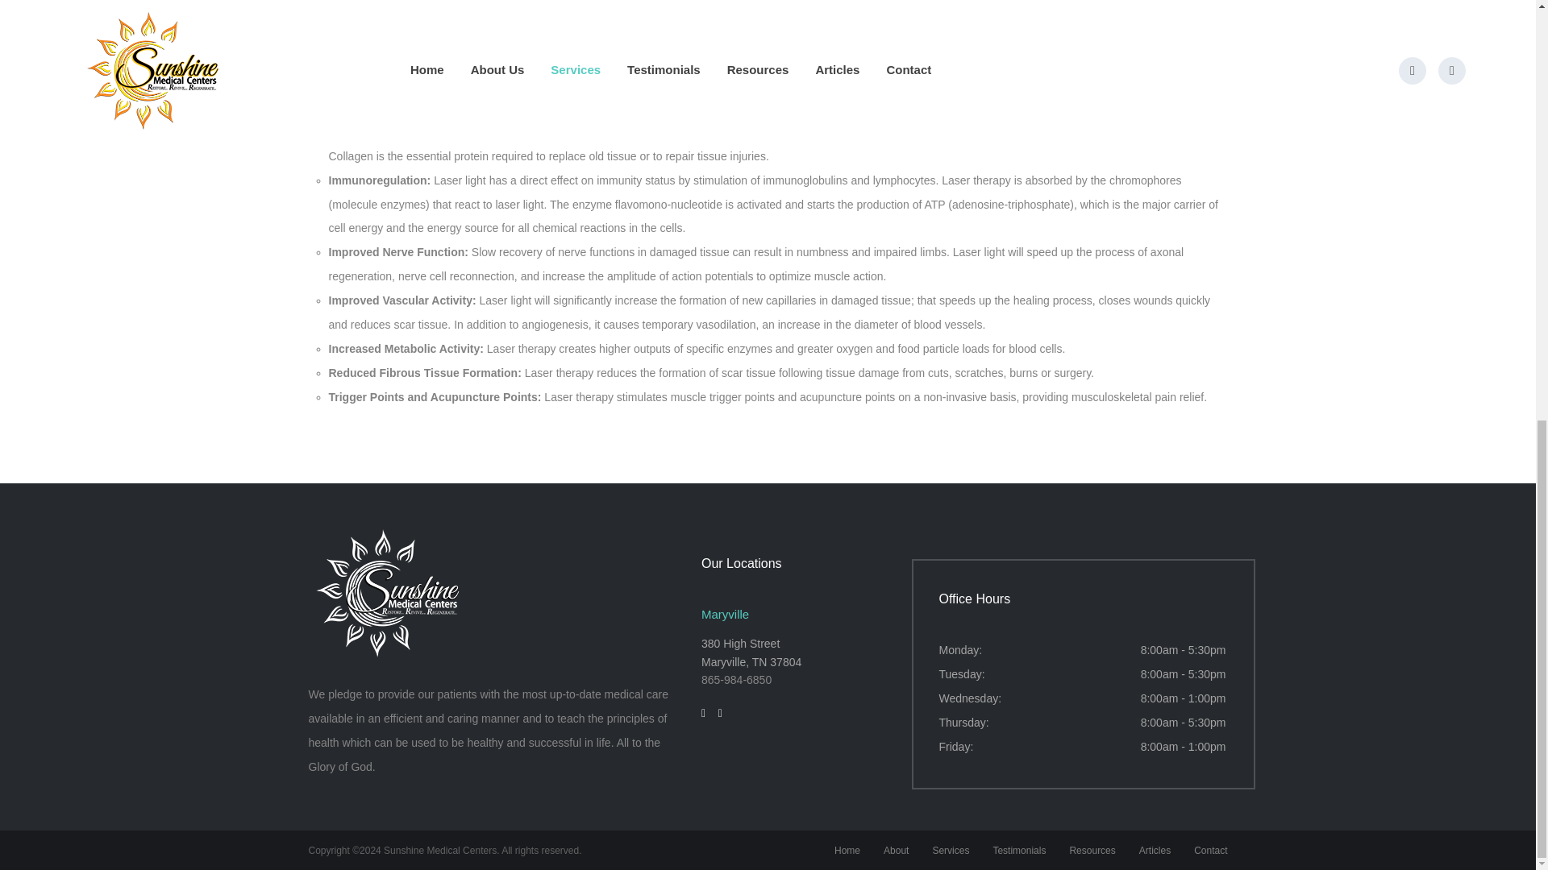 The width and height of the screenshot is (1548, 870). I want to click on About, so click(897, 850).